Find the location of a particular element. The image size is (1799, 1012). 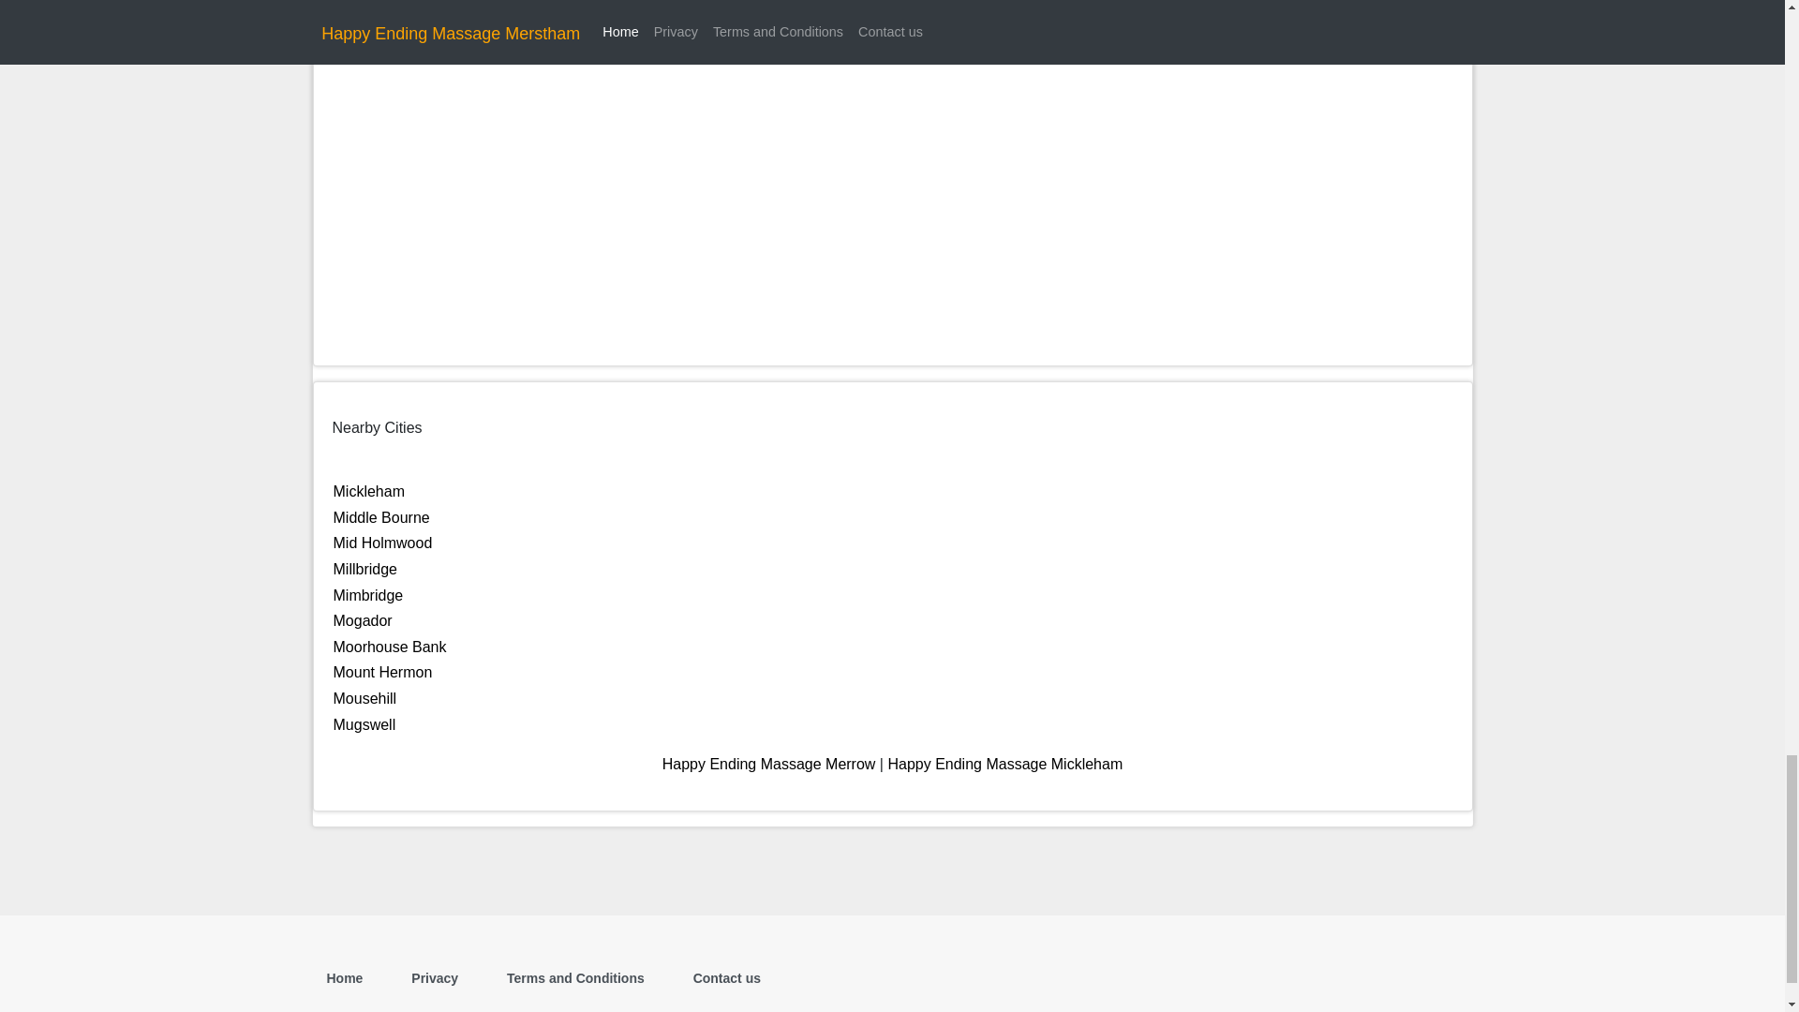

Mousehill is located at coordinates (365, 697).